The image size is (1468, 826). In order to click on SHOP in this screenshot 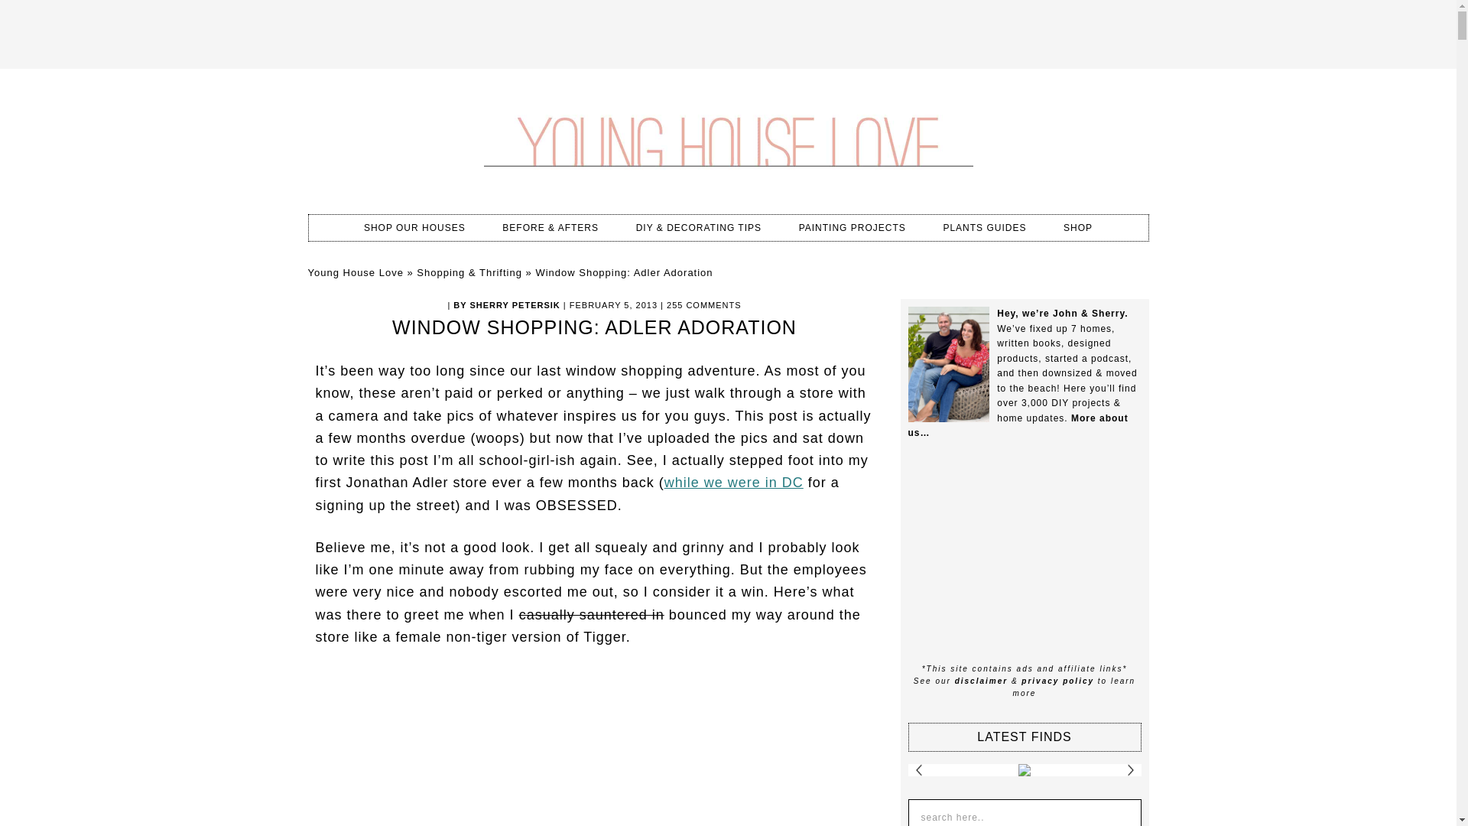, I will do `click(1078, 228)`.